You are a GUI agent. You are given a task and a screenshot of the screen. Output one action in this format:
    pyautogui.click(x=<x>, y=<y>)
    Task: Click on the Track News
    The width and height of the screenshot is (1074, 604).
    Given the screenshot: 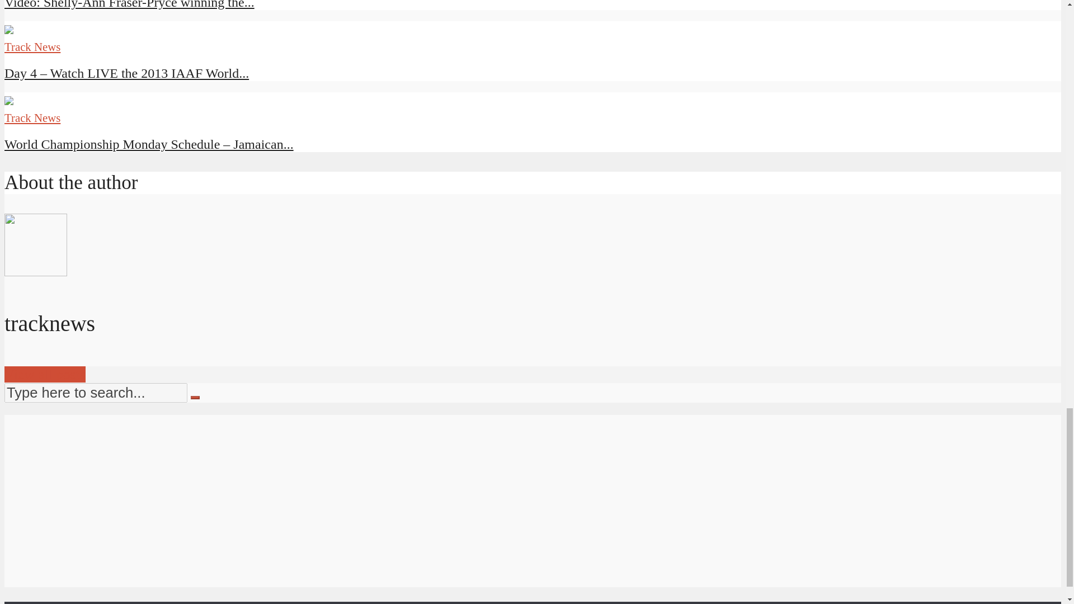 What is the action you would take?
    pyautogui.click(x=32, y=117)
    